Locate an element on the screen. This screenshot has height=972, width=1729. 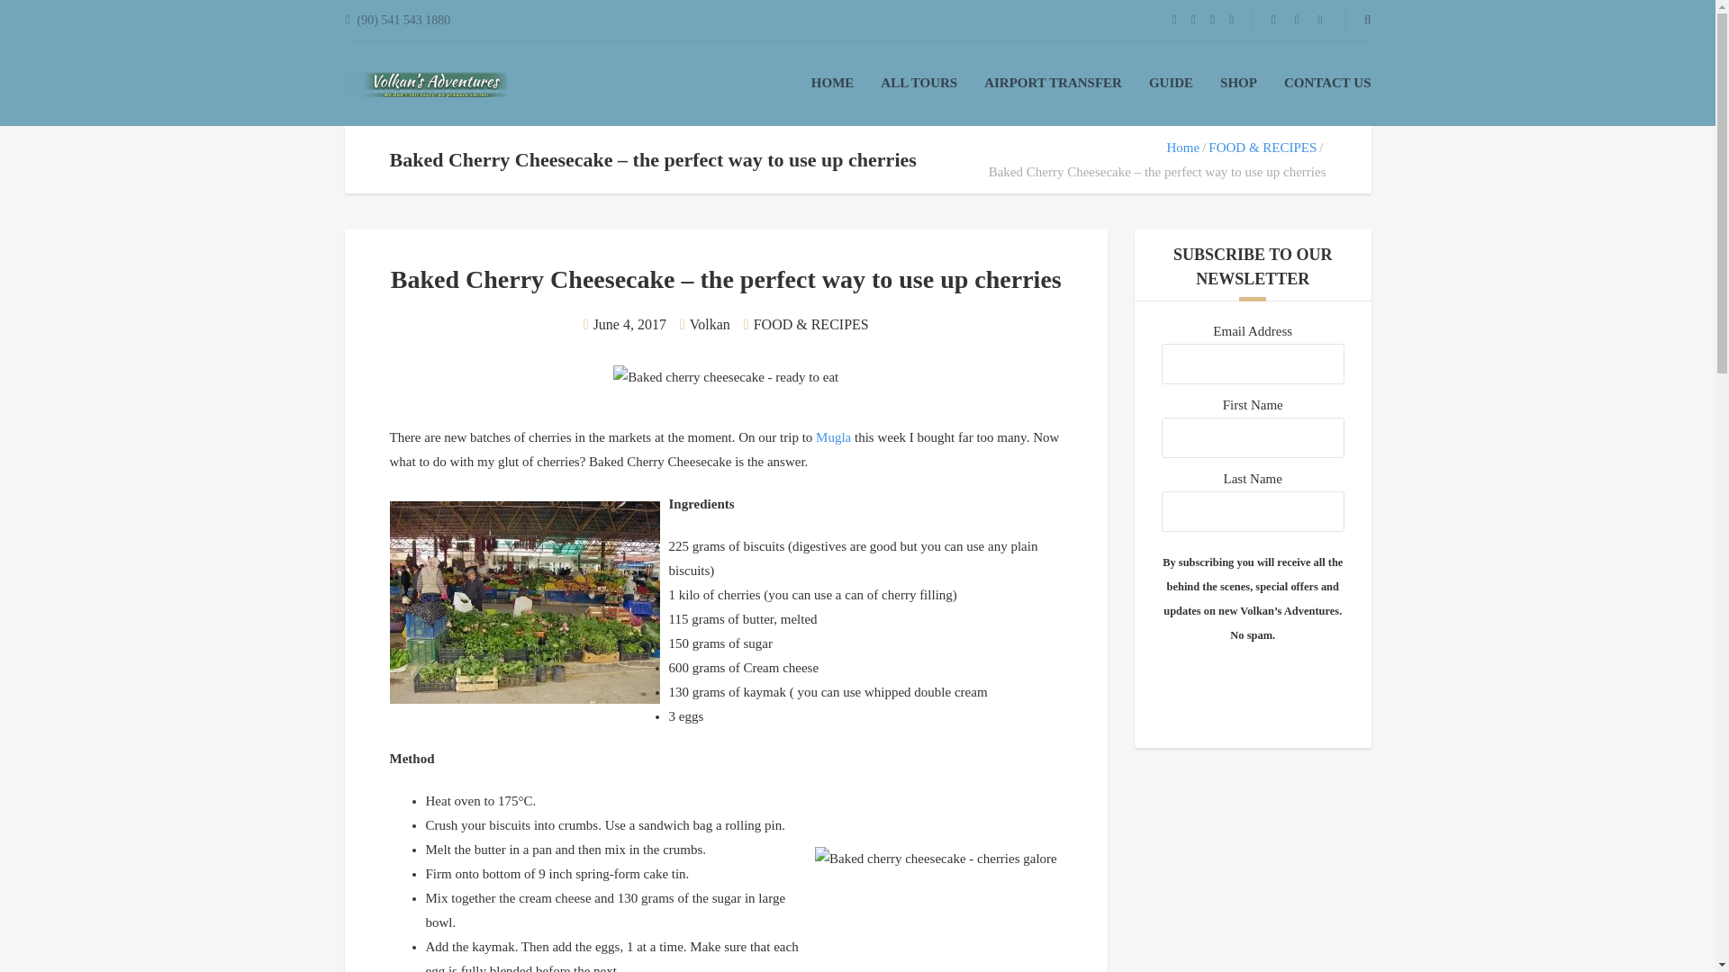
CONTACT US is located at coordinates (1327, 83).